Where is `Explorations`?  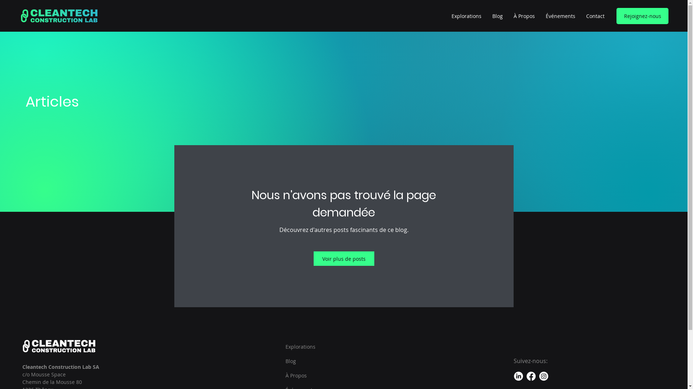
Explorations is located at coordinates (466, 16).